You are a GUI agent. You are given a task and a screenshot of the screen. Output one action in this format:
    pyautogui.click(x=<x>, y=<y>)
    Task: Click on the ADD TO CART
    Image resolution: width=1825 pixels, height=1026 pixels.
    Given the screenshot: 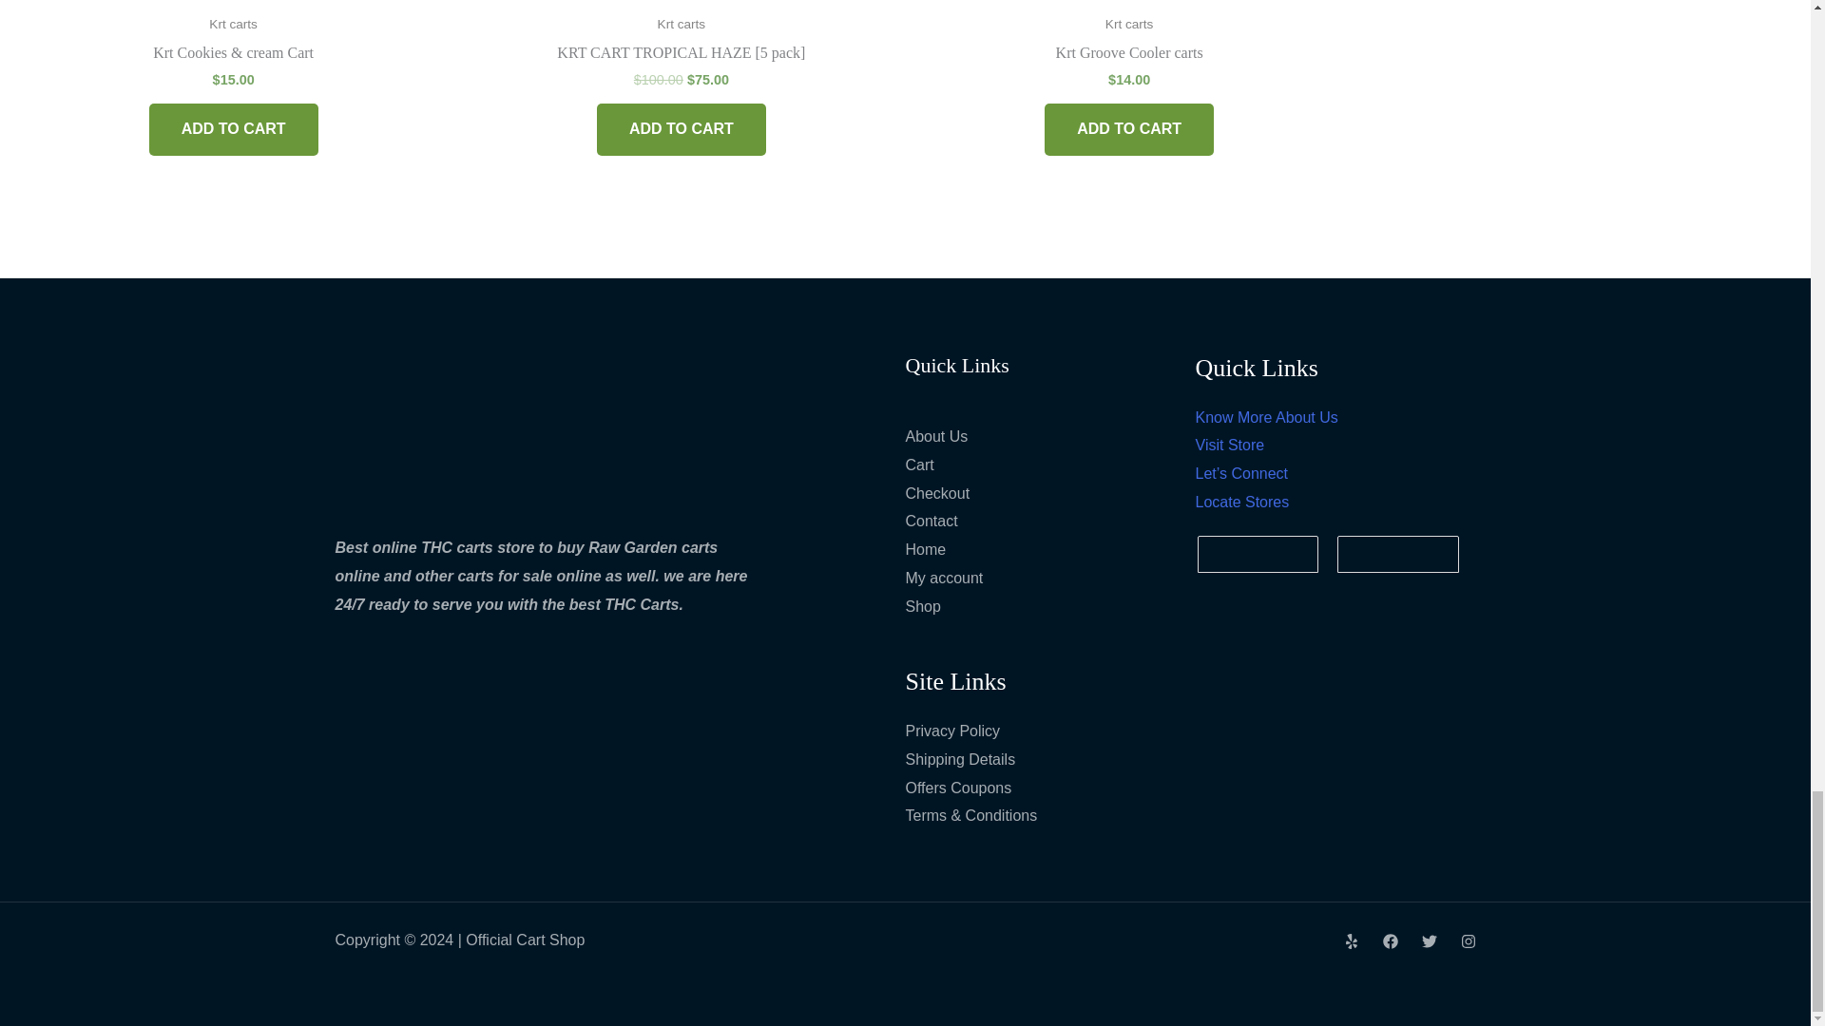 What is the action you would take?
    pyautogui.click(x=681, y=129)
    